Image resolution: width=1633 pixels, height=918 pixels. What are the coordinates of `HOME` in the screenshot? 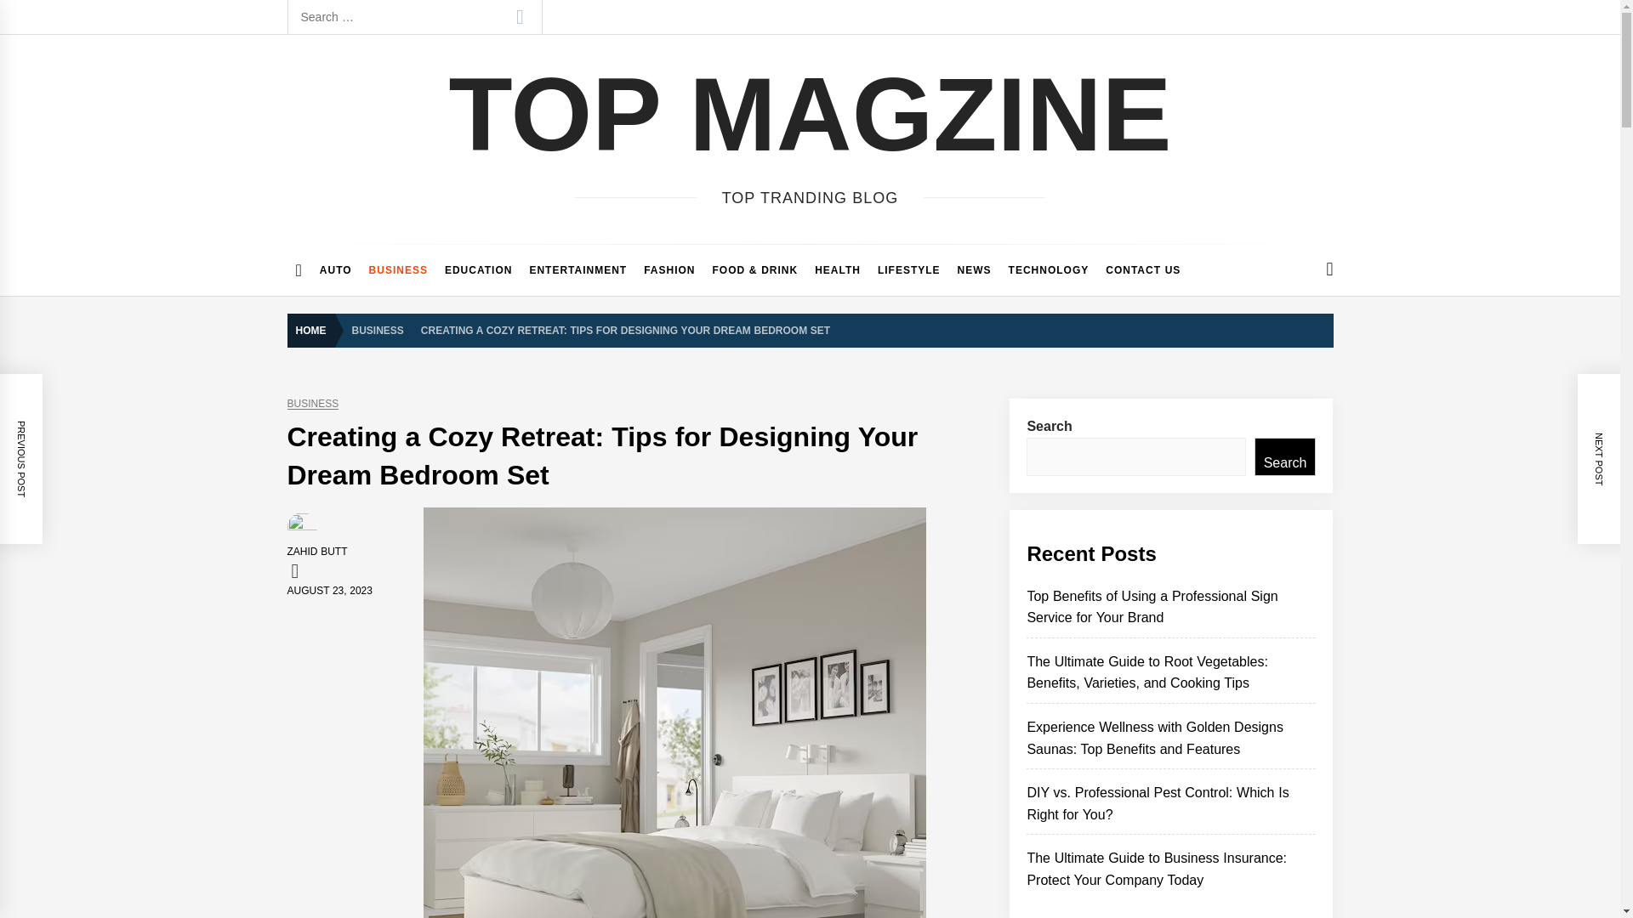 It's located at (315, 331).